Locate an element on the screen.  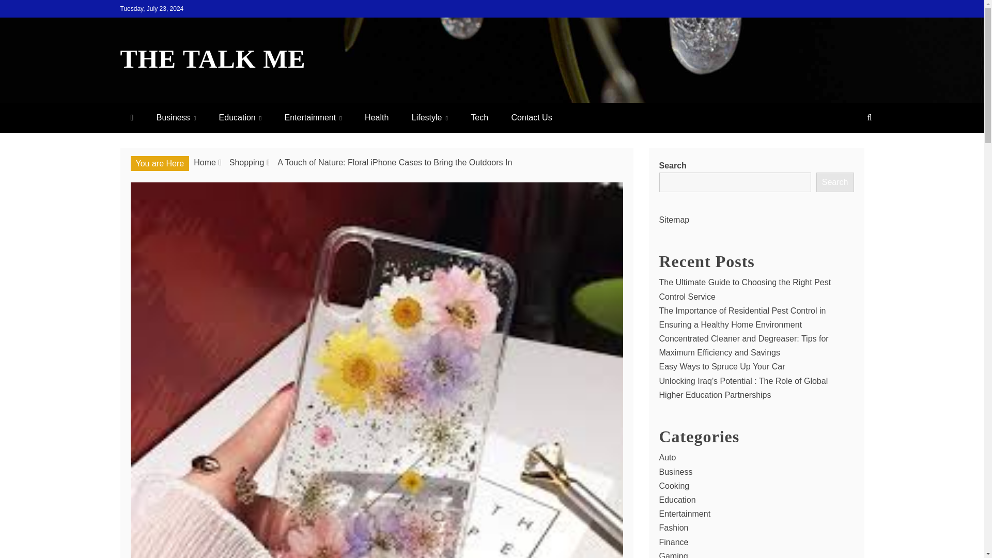
Tech is located at coordinates (479, 117).